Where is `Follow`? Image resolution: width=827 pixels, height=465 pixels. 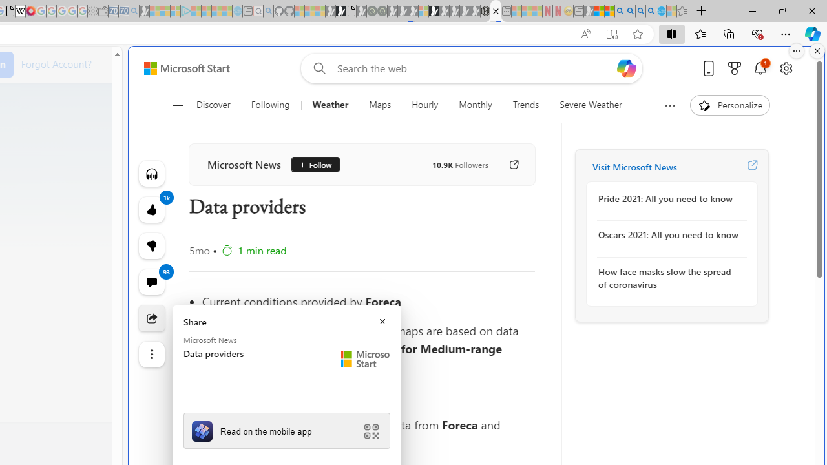
Follow is located at coordinates (310, 165).